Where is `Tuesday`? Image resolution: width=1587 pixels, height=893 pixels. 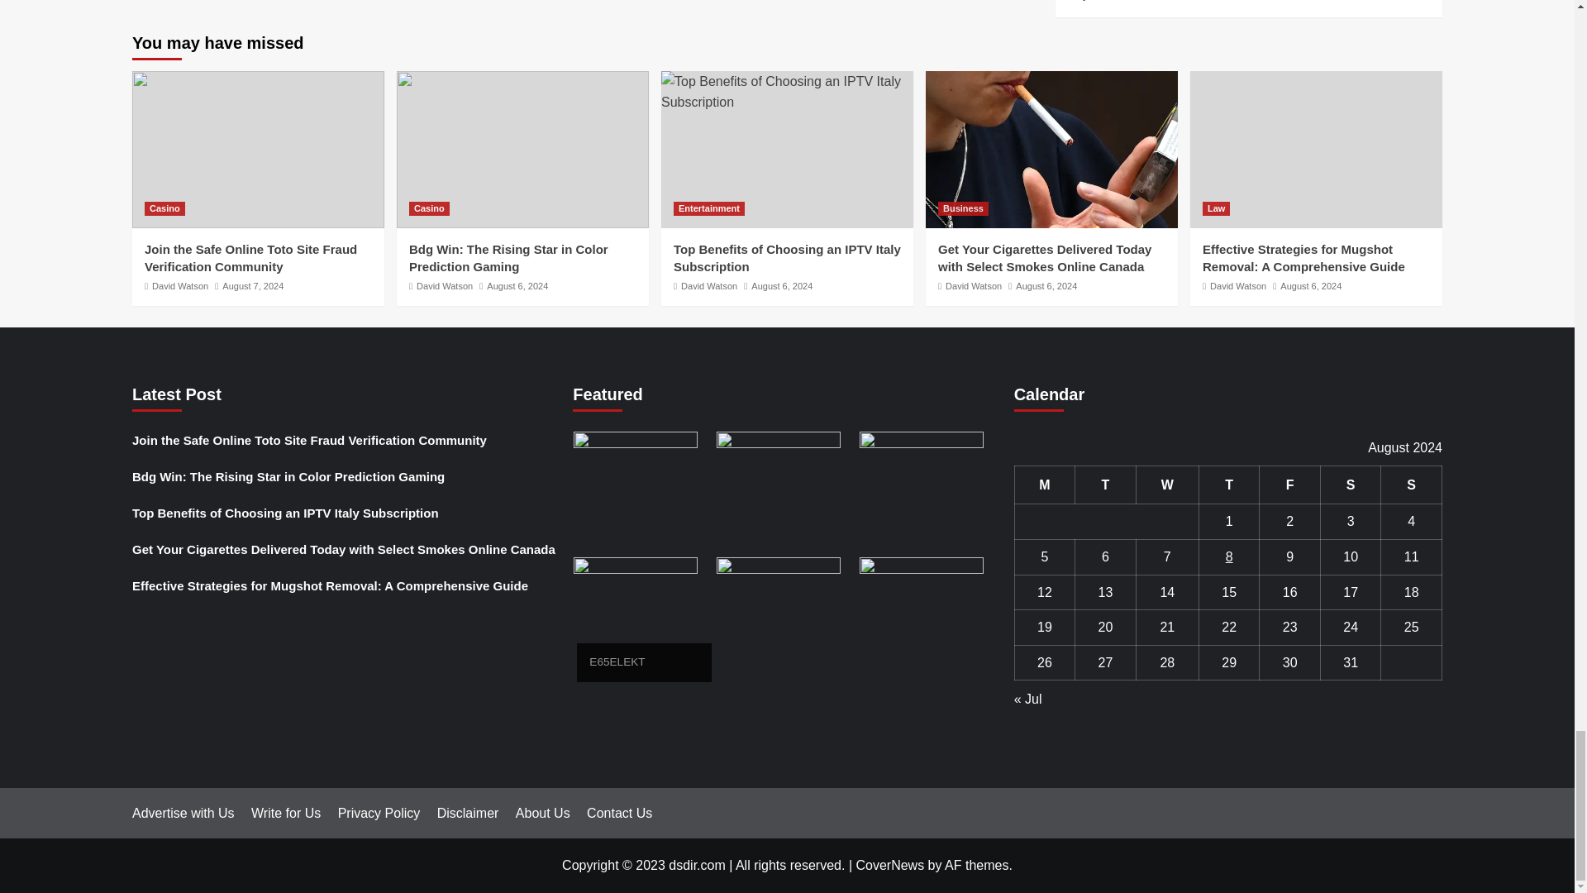
Tuesday is located at coordinates (1106, 485).